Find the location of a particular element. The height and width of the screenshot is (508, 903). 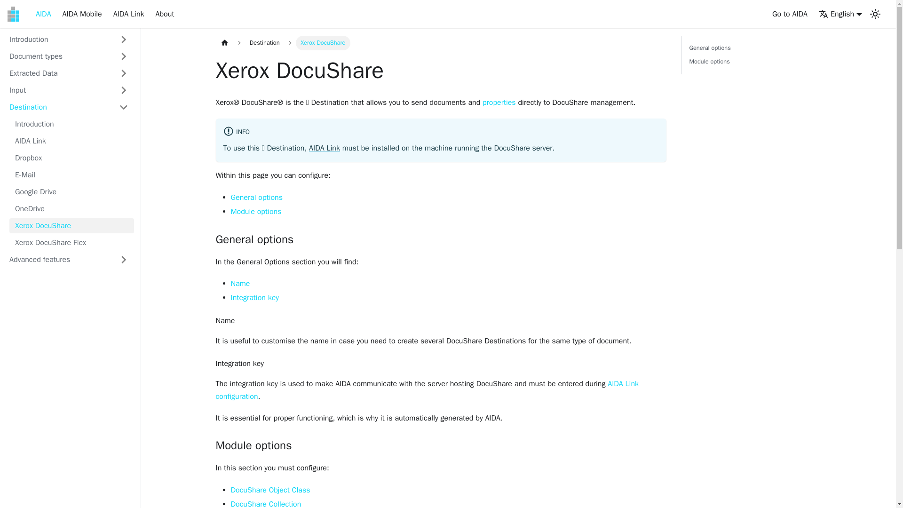

Google Drive is located at coordinates (71, 192).